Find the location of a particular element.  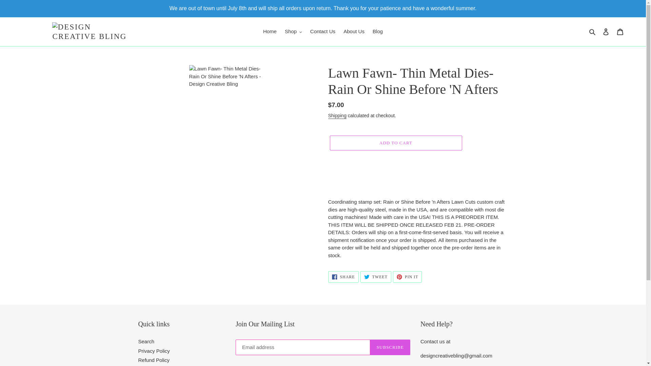

Blog is located at coordinates (377, 32).